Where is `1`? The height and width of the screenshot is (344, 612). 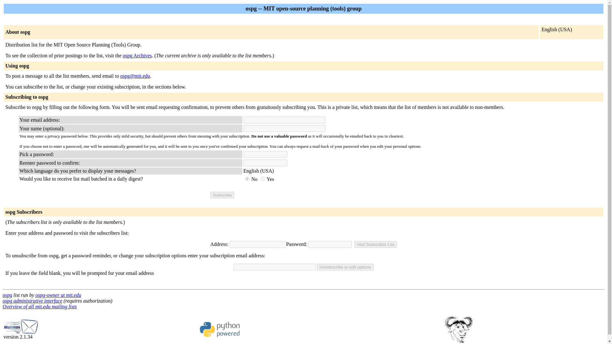
1 is located at coordinates (262, 179).